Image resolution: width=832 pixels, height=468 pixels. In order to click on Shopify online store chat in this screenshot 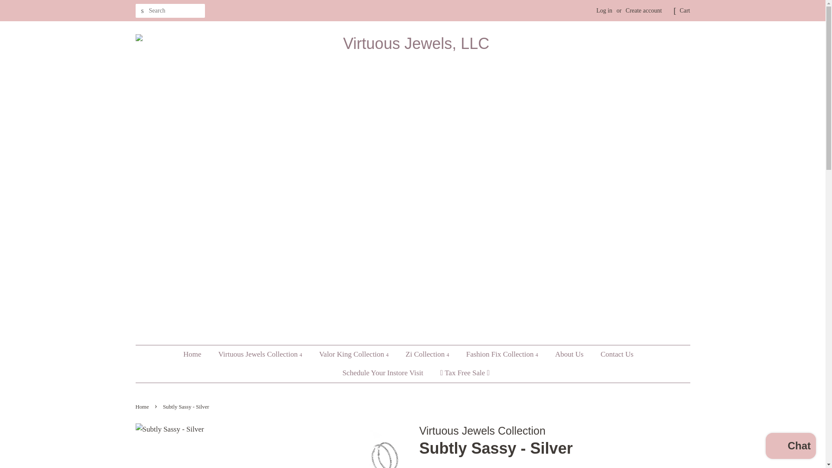, I will do `click(790, 447)`.